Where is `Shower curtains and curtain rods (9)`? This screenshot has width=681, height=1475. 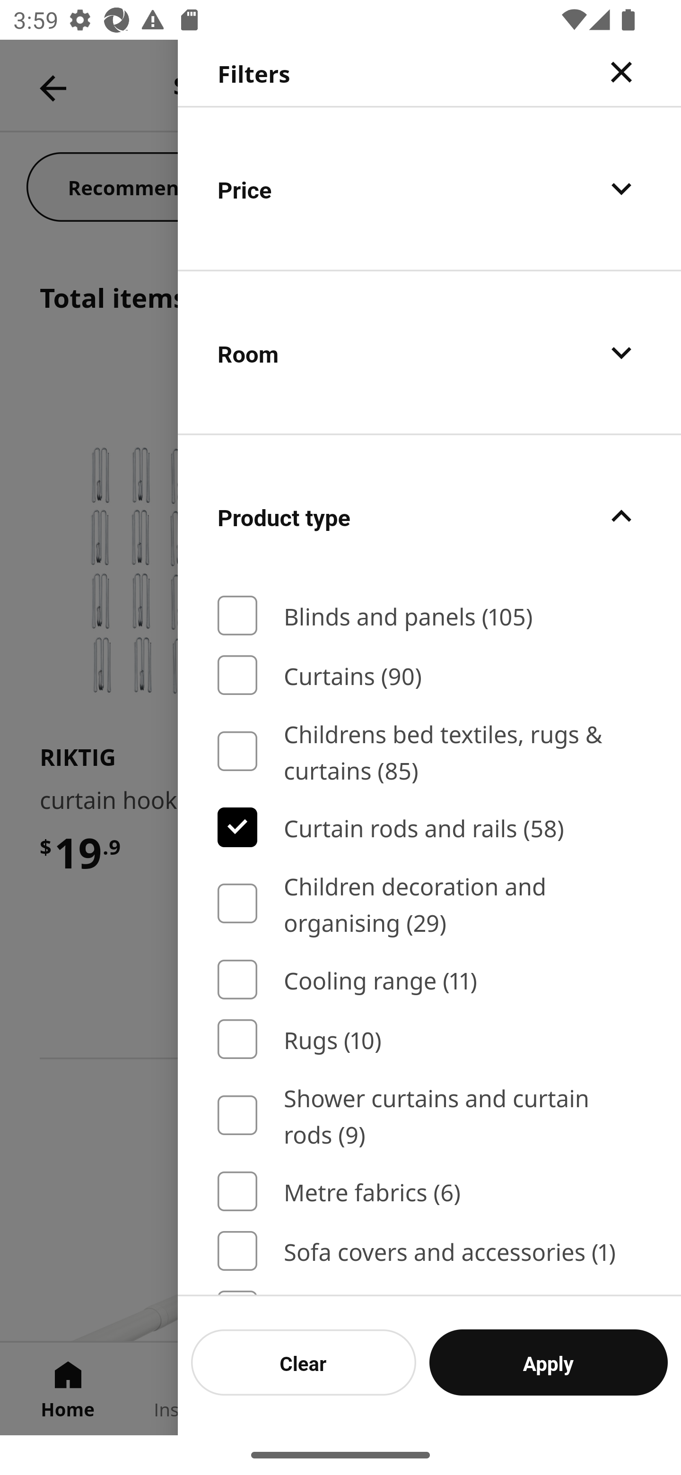 Shower curtains and curtain rods (9) is located at coordinates (429, 1115).